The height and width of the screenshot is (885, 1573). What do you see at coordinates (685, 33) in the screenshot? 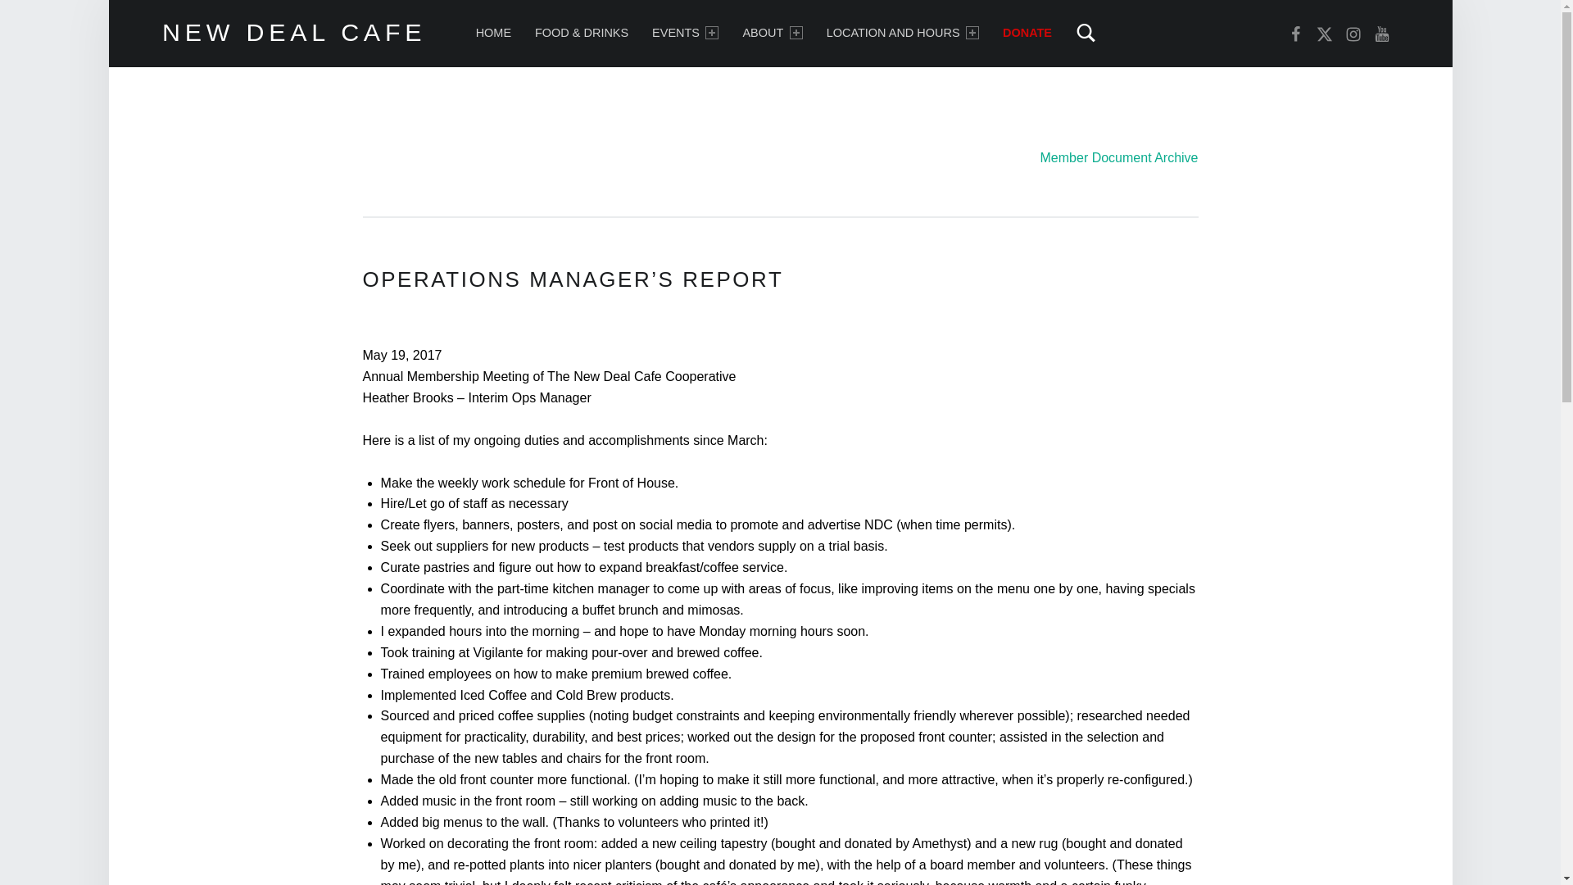
I see `EVENTS` at bounding box center [685, 33].